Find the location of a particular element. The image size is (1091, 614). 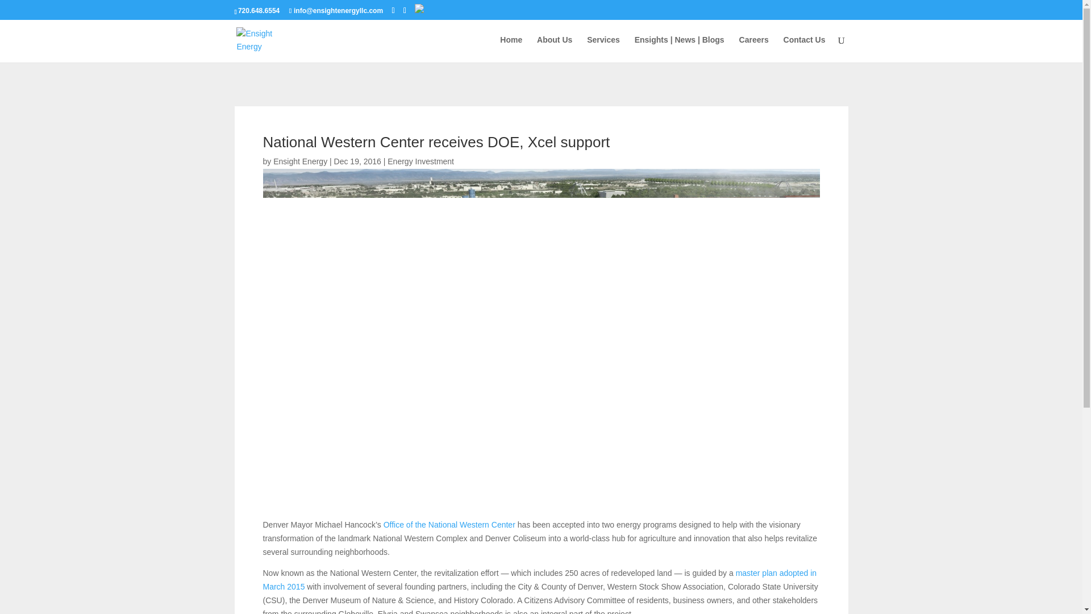

Contact Us is located at coordinates (805, 49).